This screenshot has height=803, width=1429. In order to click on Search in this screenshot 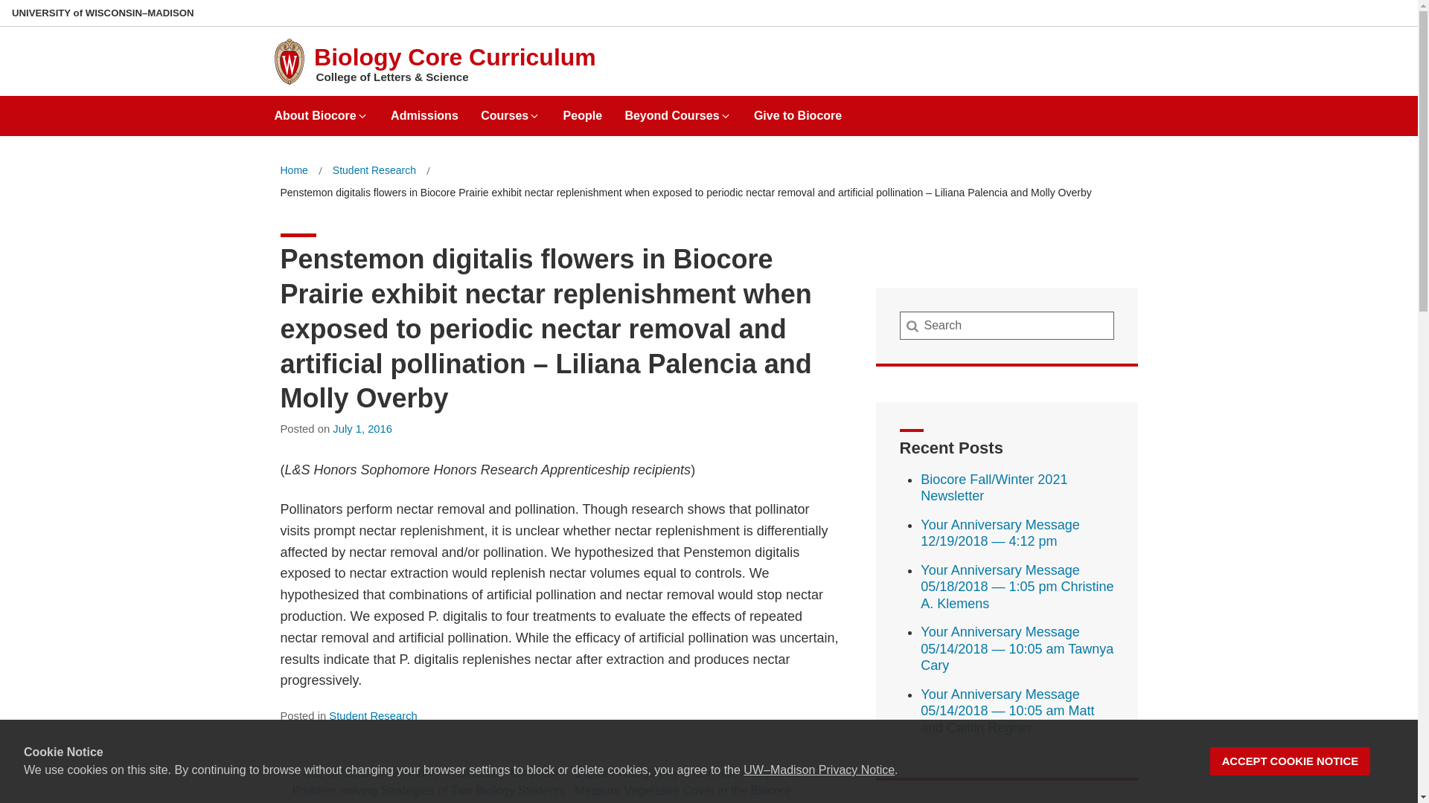, I will do `click(36, 16)`.